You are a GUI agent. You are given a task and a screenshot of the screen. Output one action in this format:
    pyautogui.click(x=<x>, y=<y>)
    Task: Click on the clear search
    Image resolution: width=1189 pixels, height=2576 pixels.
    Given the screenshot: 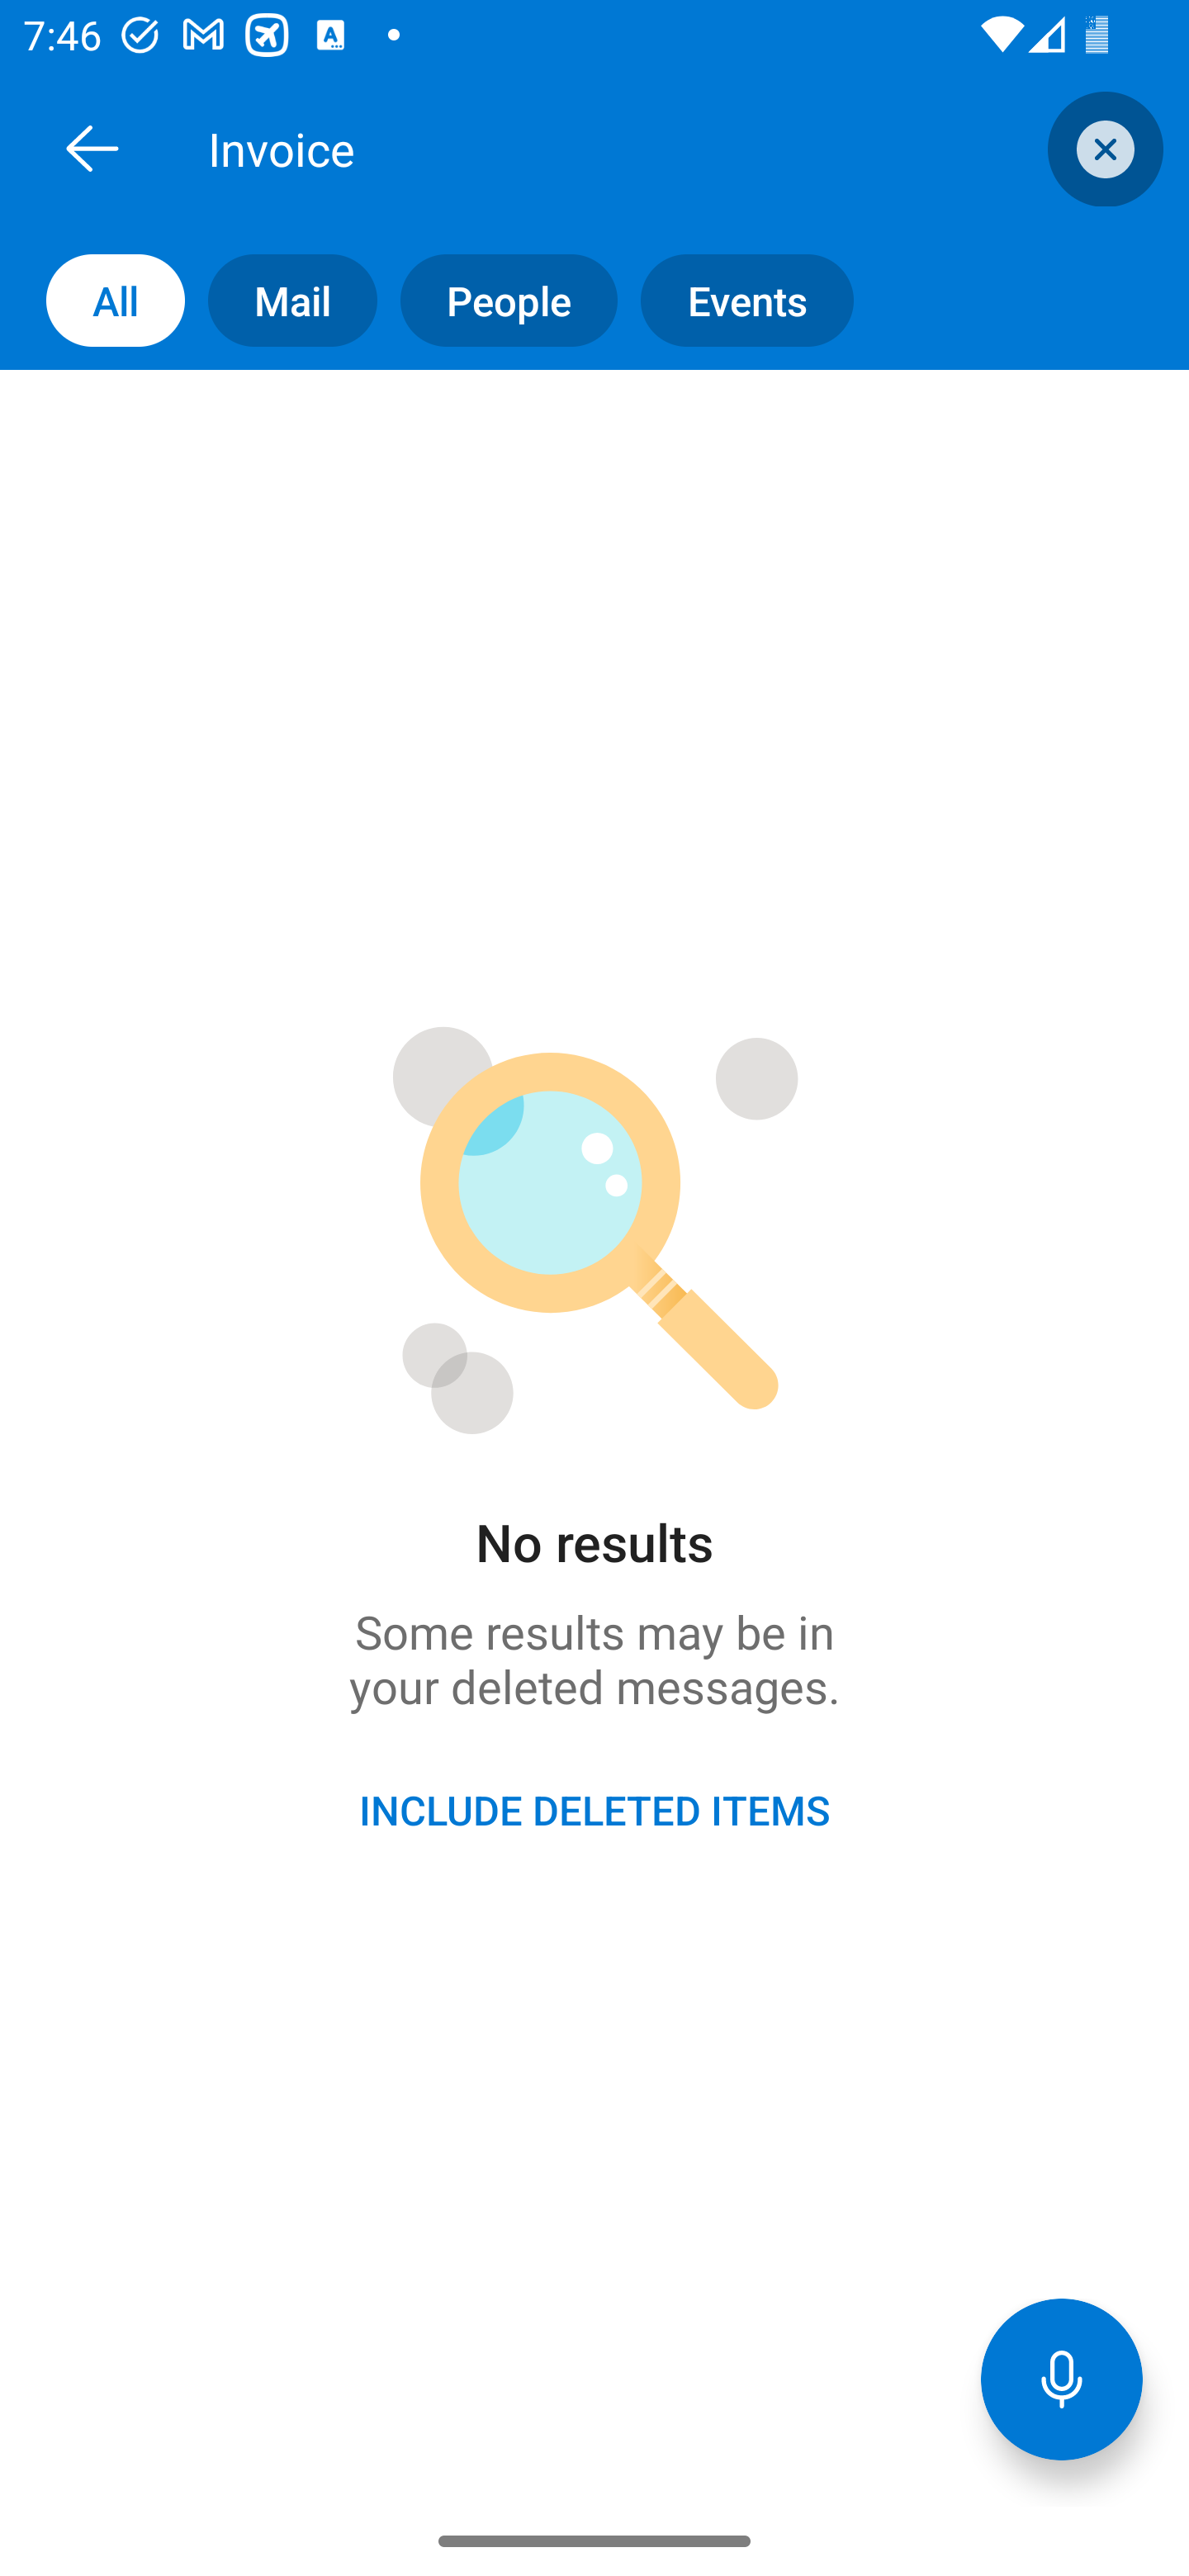 What is the action you would take?
    pyautogui.click(x=1101, y=149)
    